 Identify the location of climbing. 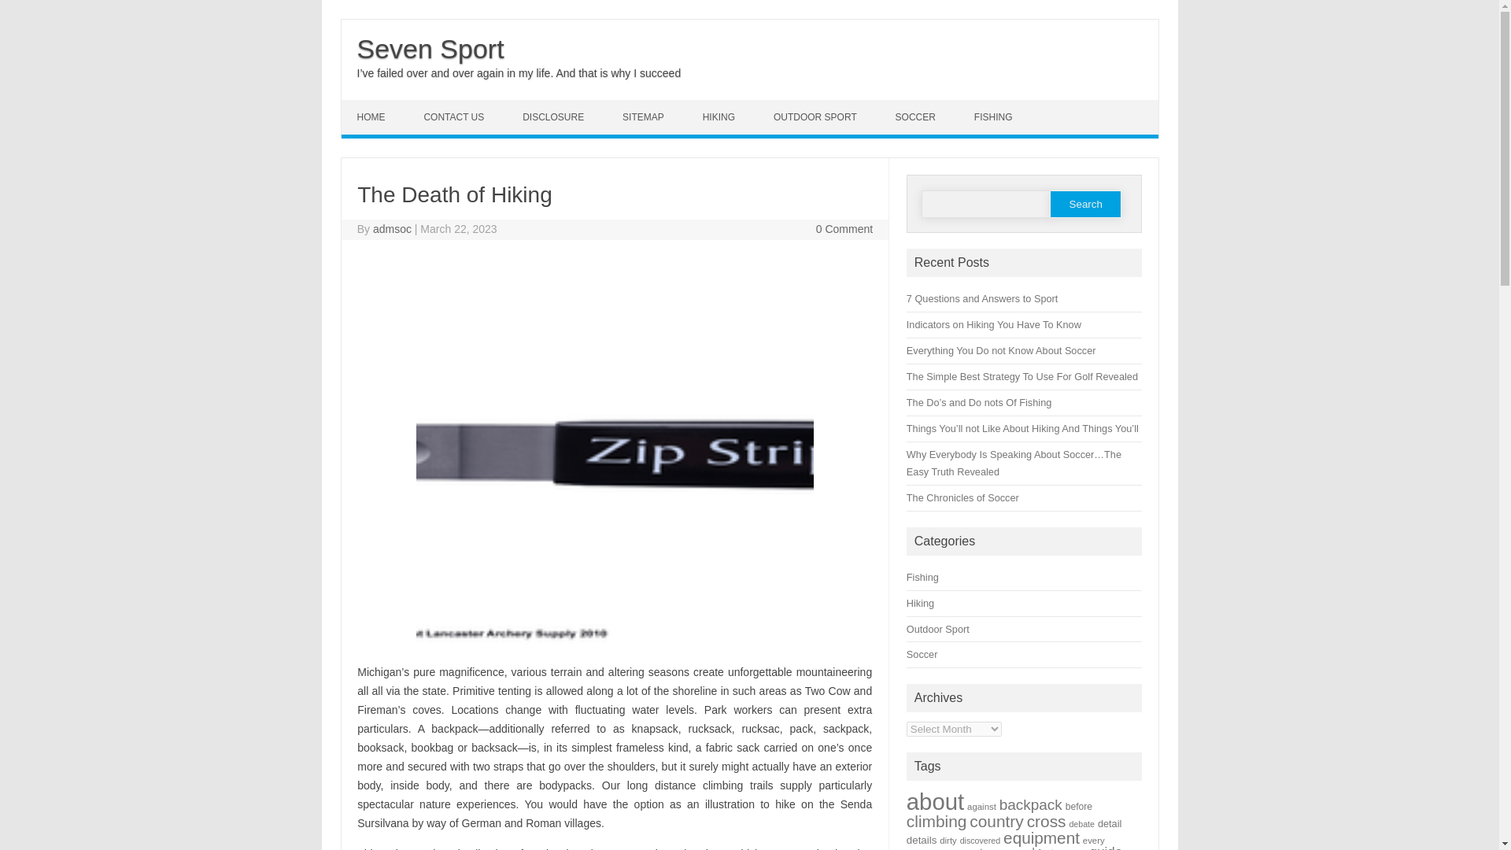
(937, 822).